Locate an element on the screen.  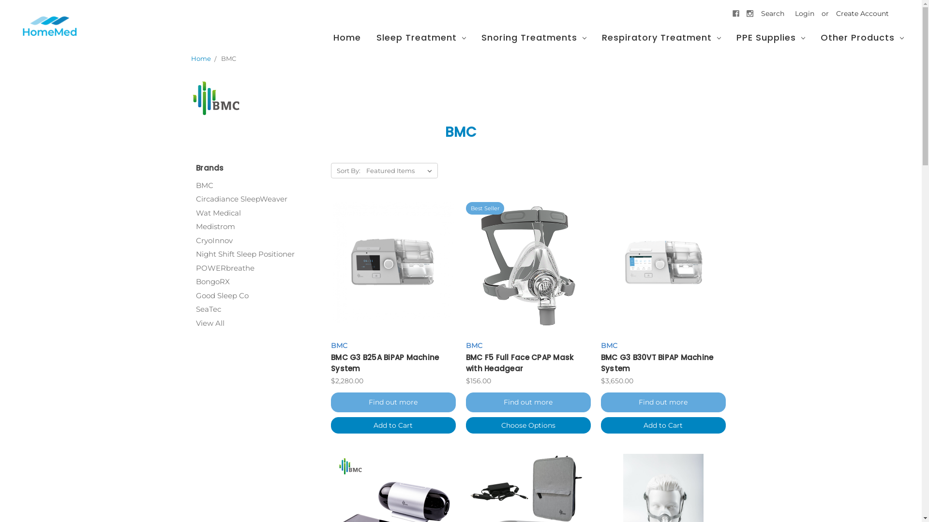
Add to Cart is located at coordinates (393, 425).